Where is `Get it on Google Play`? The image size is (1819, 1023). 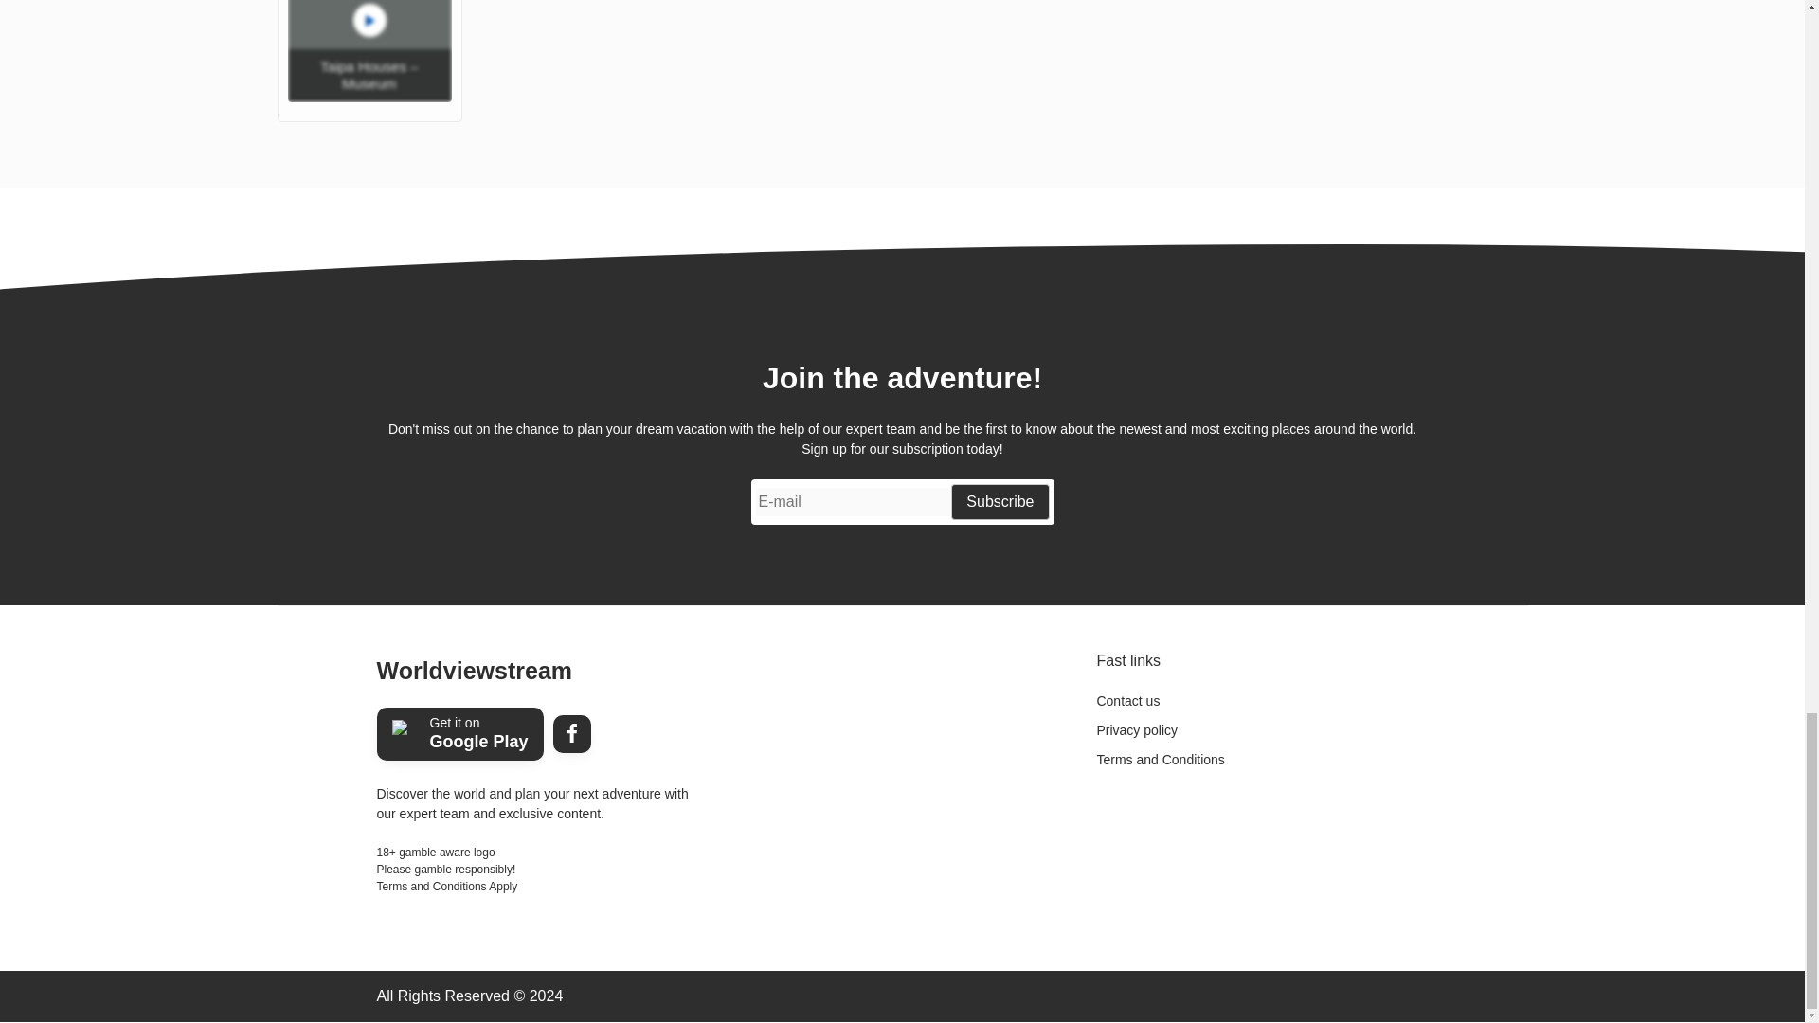
Get it on Google Play is located at coordinates (460, 734).